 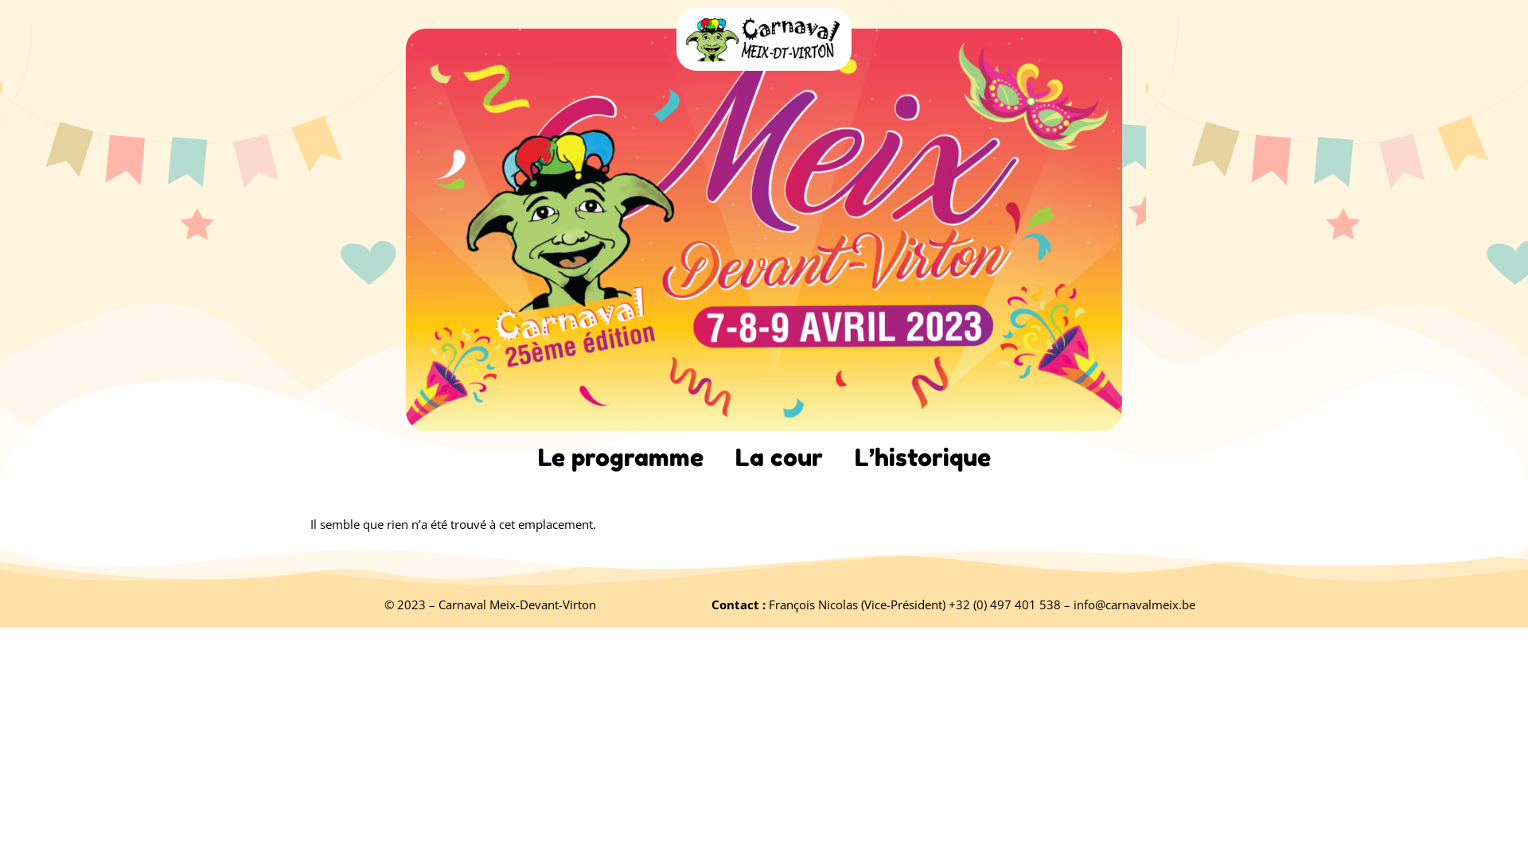 I want to click on Le programme, so click(x=621, y=457).